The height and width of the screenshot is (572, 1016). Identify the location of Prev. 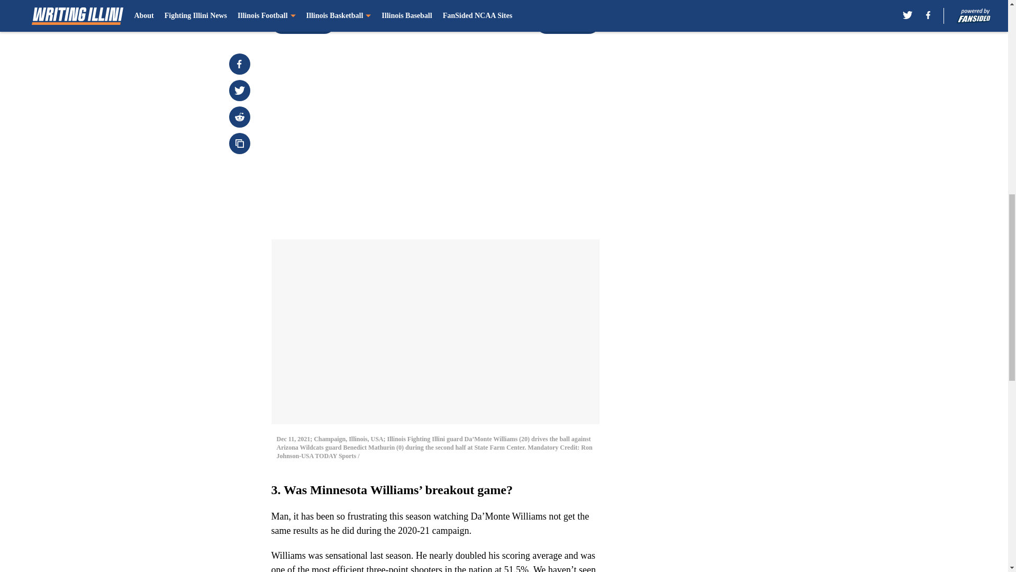
(303, 23).